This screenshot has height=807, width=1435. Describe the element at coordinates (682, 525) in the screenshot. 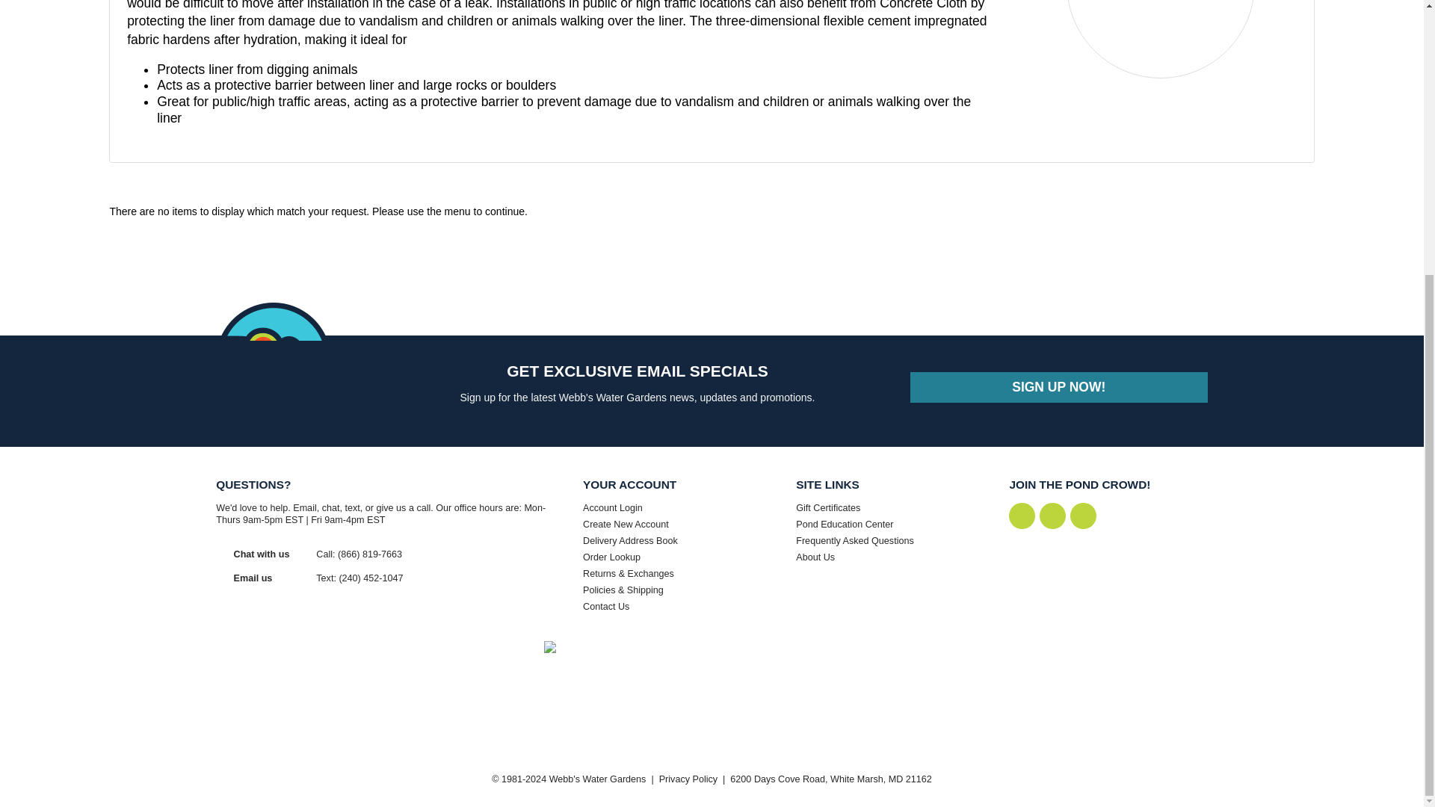

I see `Create New Account` at that location.